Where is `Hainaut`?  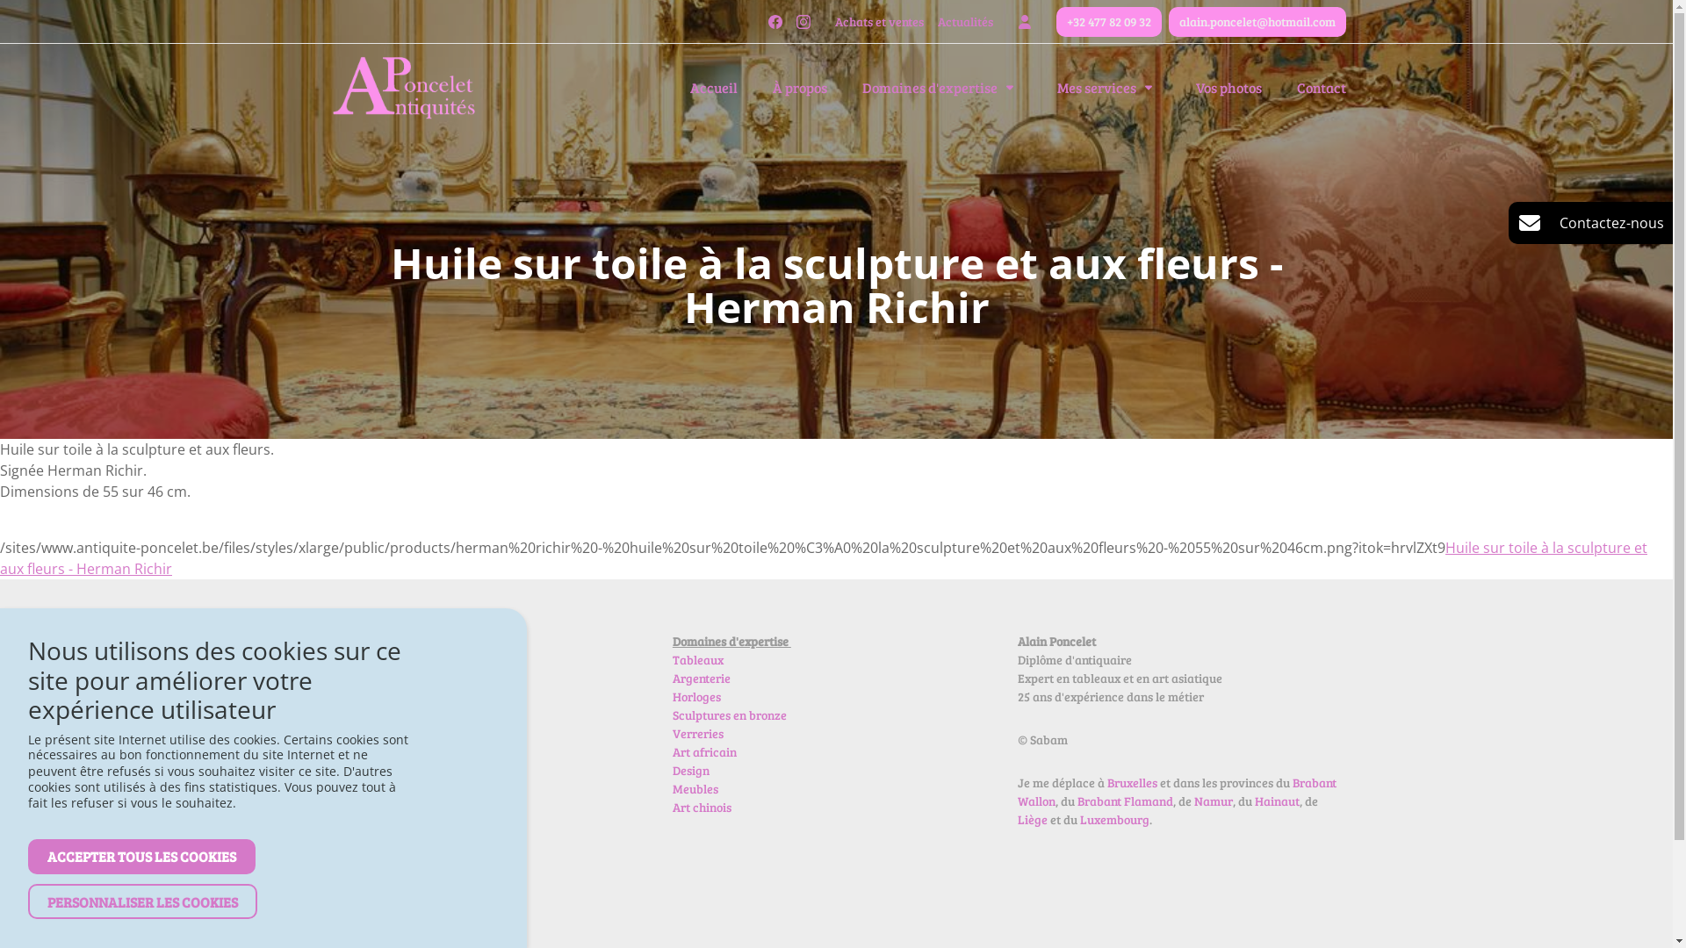
Hainaut is located at coordinates (1277, 801).